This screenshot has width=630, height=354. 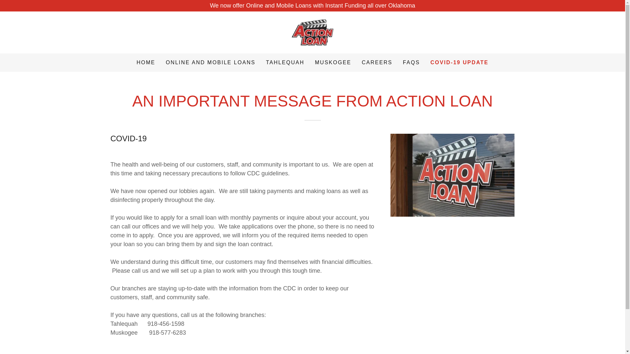 I want to click on ONLINE AND MOBILE LOANS, so click(x=210, y=62).